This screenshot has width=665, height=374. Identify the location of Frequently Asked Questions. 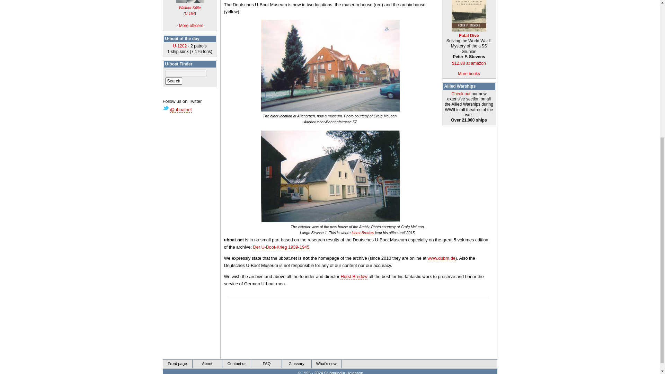
(267, 364).